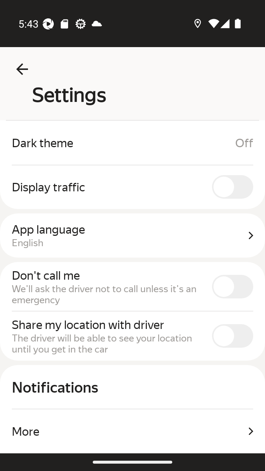 The height and width of the screenshot is (471, 265). What do you see at coordinates (132, 143) in the screenshot?
I see `Dark theme Dark theme Off Off` at bounding box center [132, 143].